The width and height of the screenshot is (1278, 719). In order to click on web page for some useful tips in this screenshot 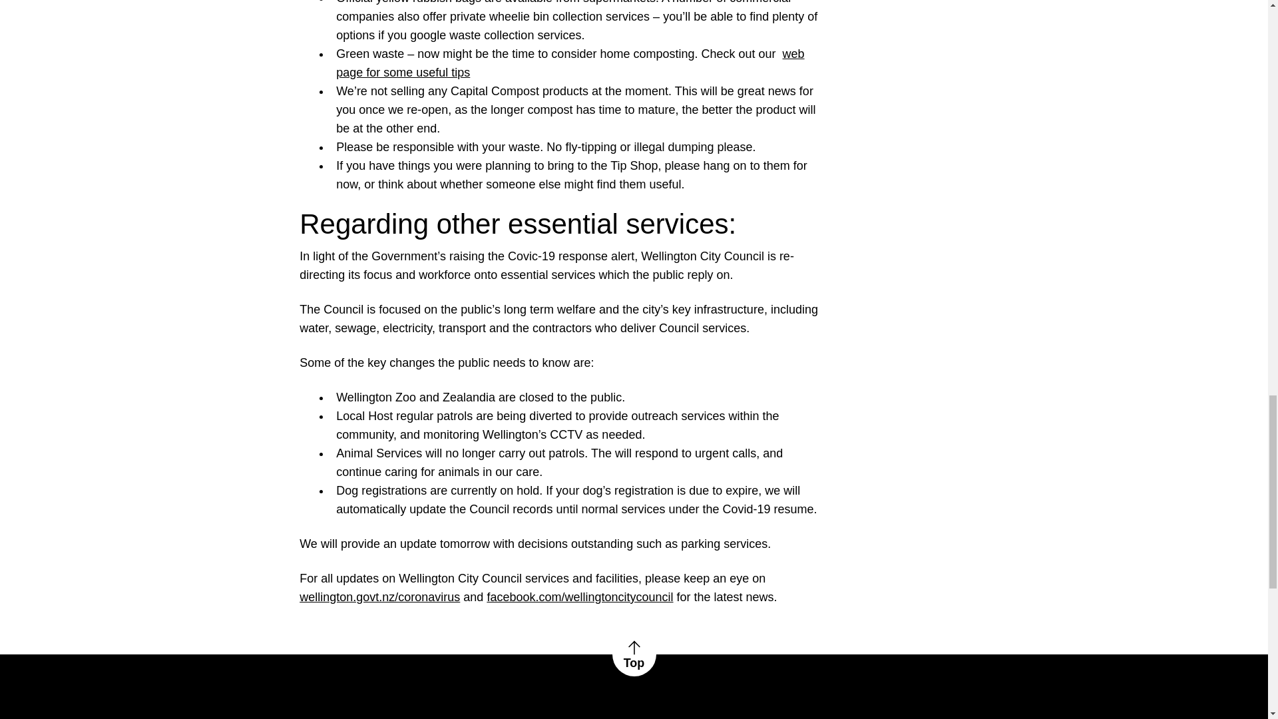, I will do `click(570, 63)`.